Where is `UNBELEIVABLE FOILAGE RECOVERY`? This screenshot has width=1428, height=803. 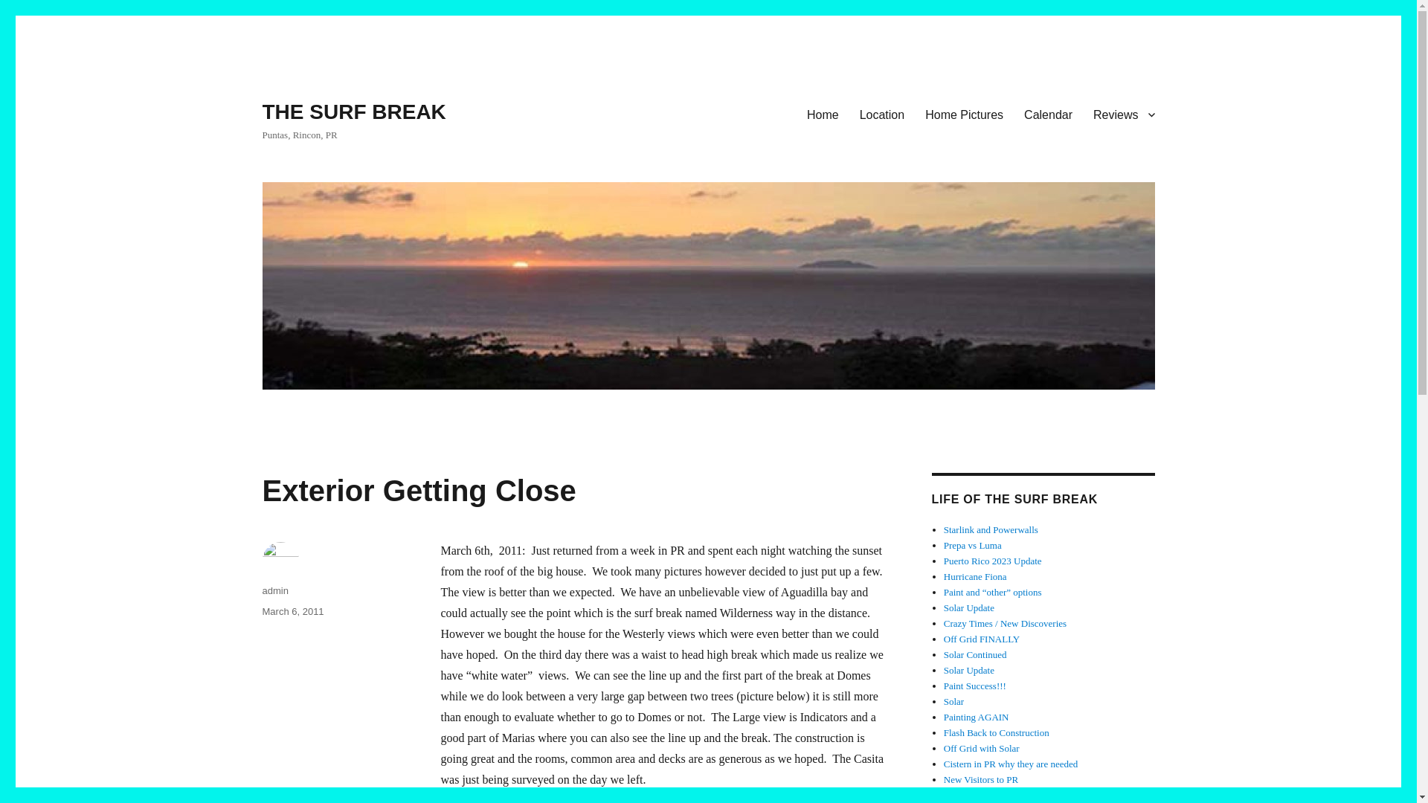 UNBELEIVABLE FOILAGE RECOVERY is located at coordinates (1029, 794).